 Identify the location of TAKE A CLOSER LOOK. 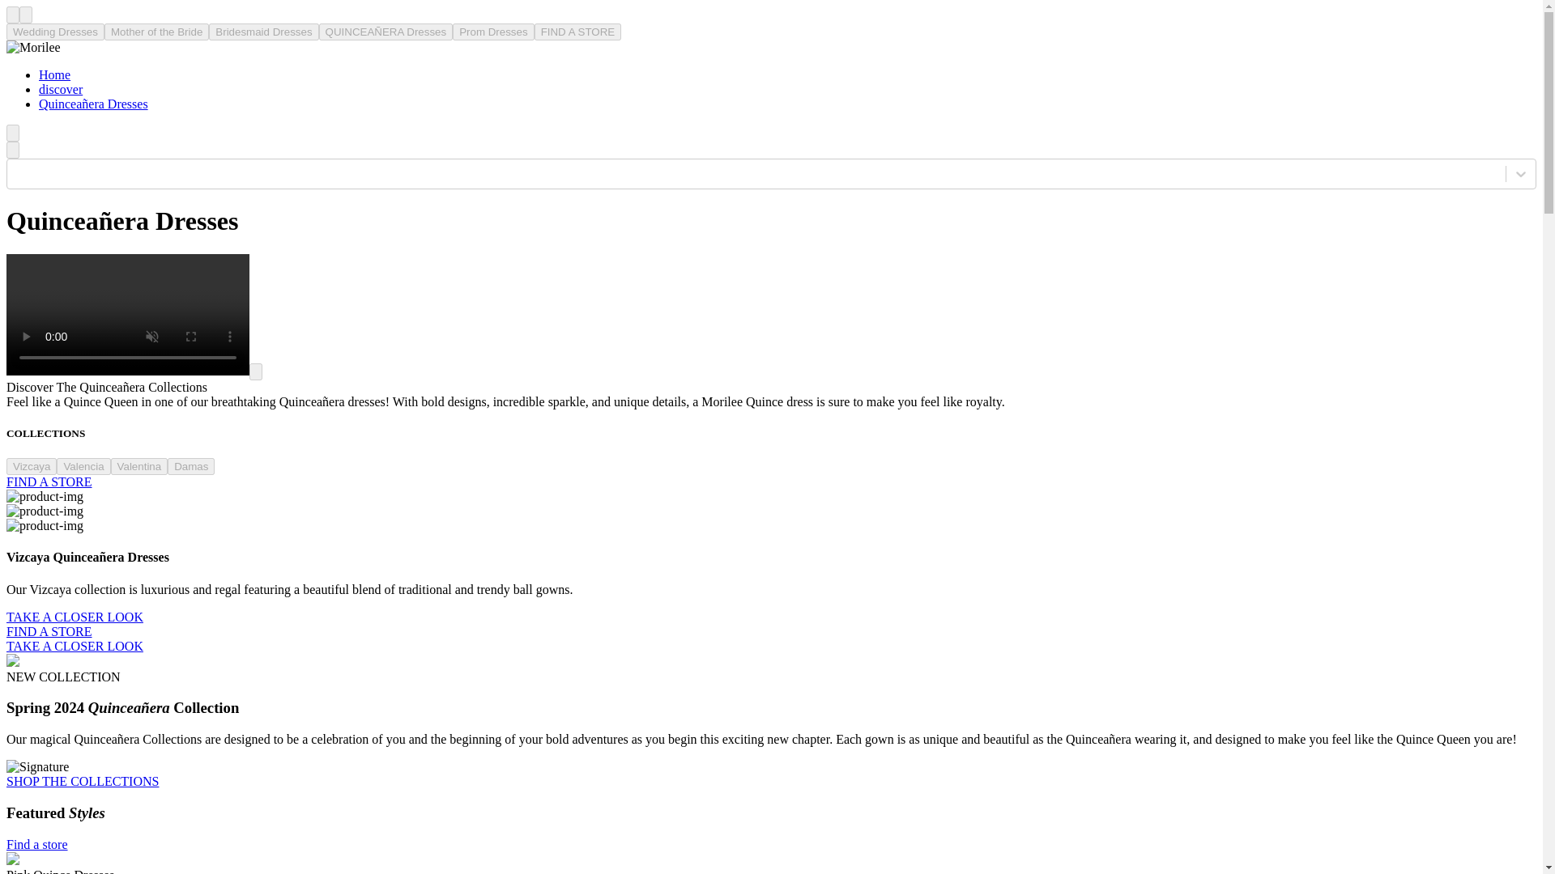
(75, 646).